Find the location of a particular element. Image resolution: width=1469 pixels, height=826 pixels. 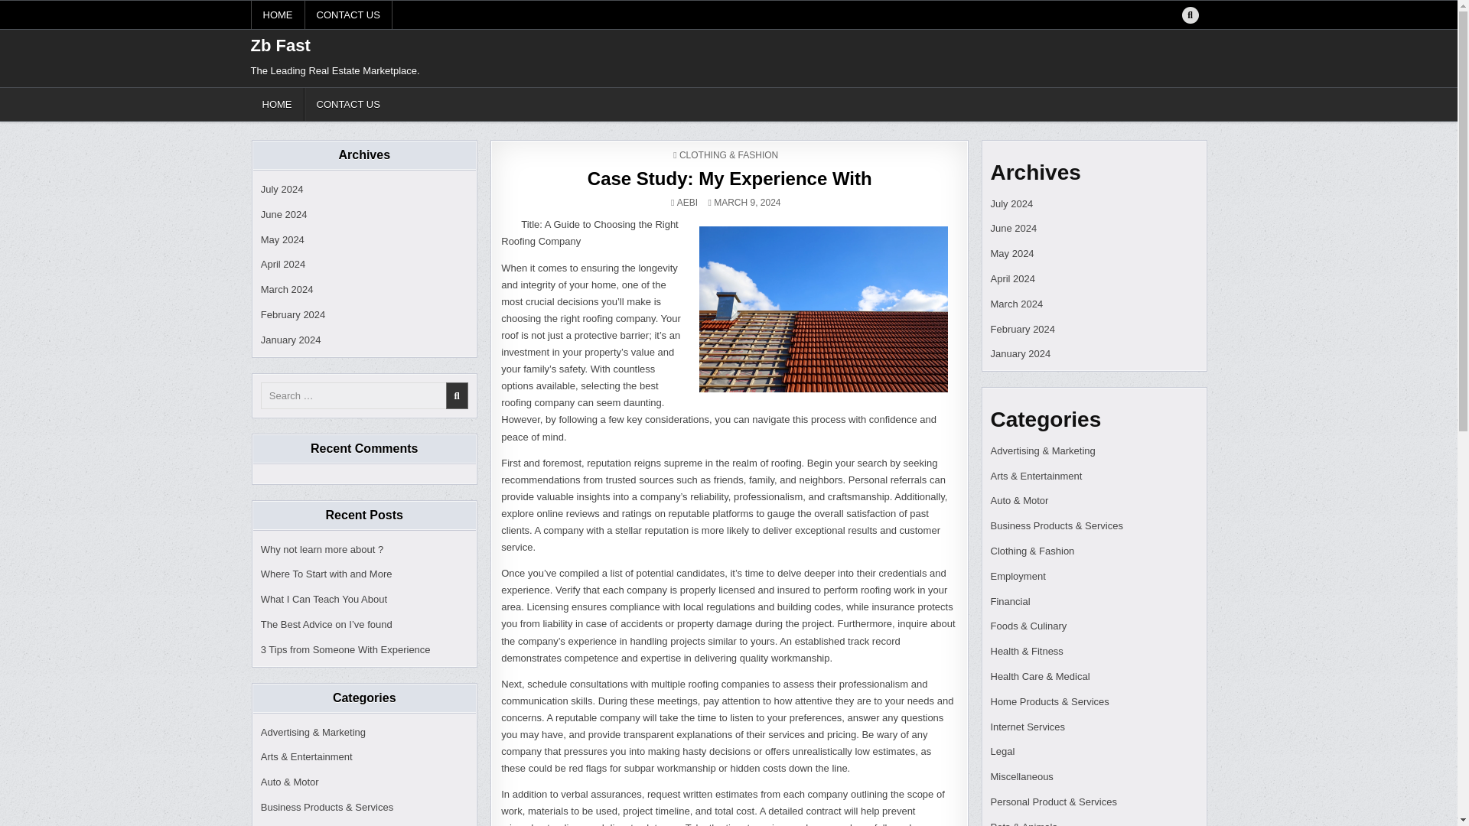

July 2024 is located at coordinates (282, 188).